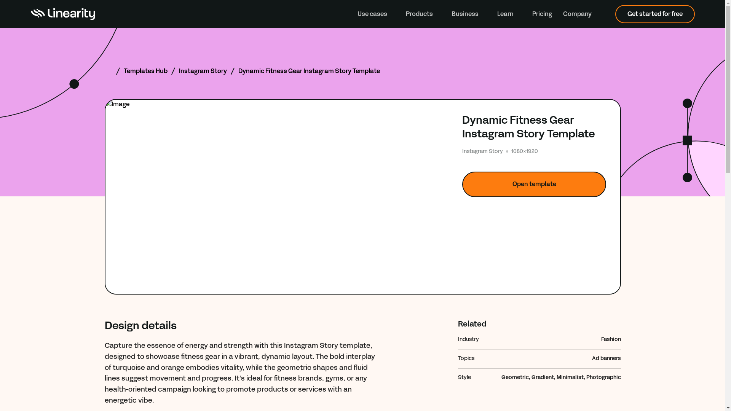  What do you see at coordinates (581, 14) in the screenshot?
I see `Company` at bounding box center [581, 14].